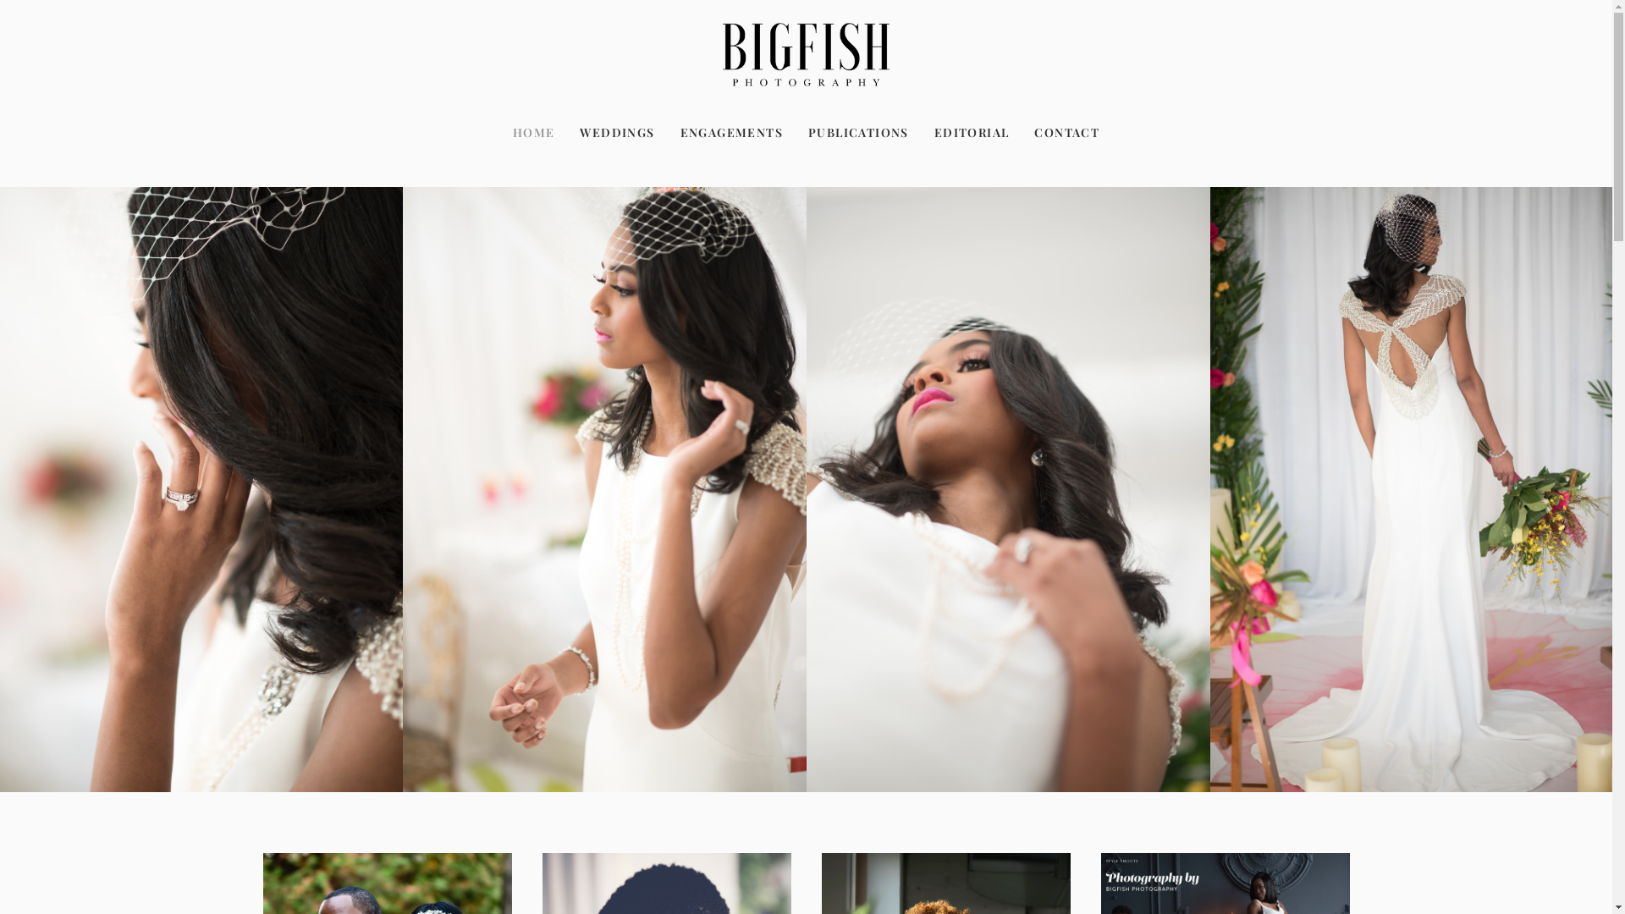 The width and height of the screenshot is (1625, 914). What do you see at coordinates (731, 133) in the screenshot?
I see `ENGAGEMENTS` at bounding box center [731, 133].